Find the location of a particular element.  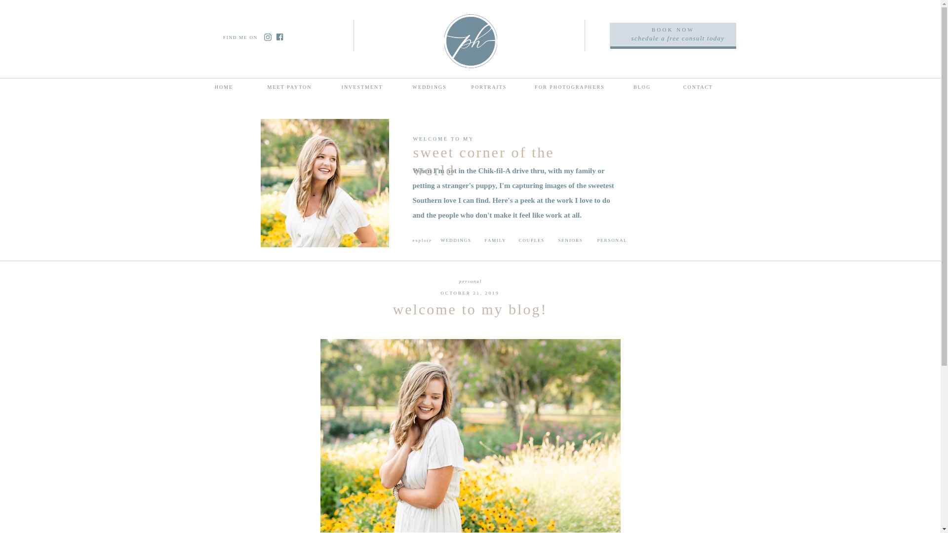

INVESTMENT is located at coordinates (361, 86).